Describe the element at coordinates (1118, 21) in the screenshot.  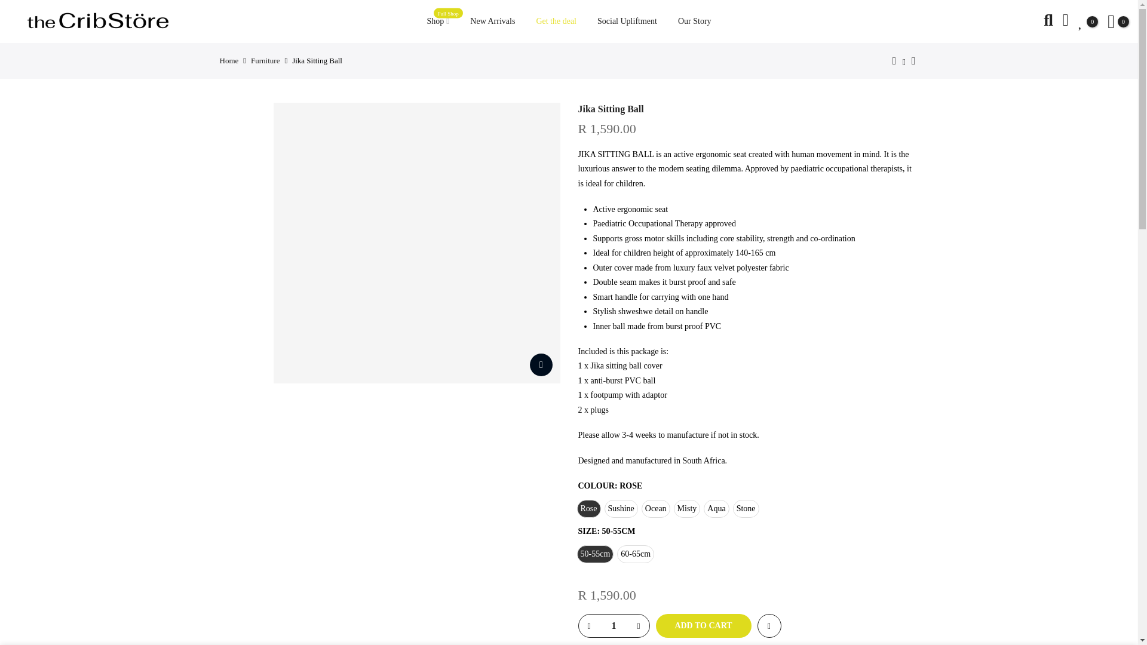
I see `0` at that location.